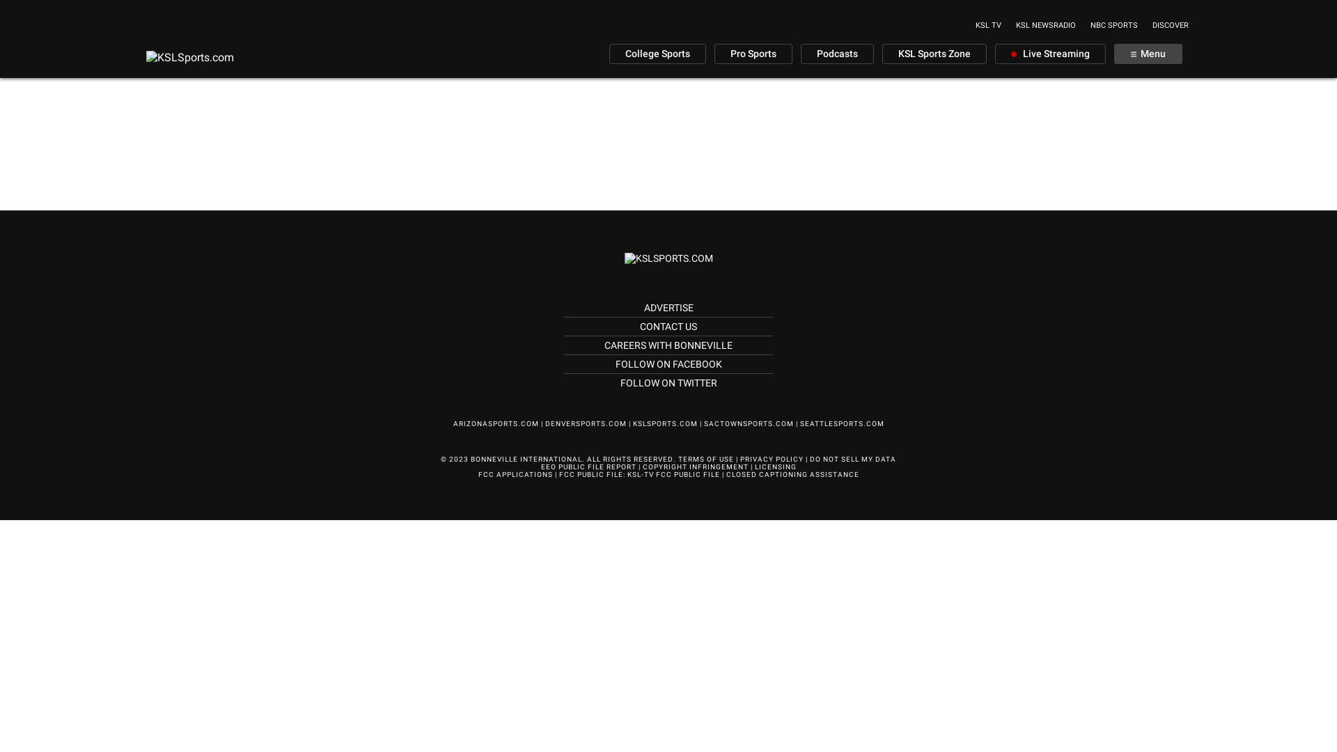  I want to click on College Sports, so click(657, 54).